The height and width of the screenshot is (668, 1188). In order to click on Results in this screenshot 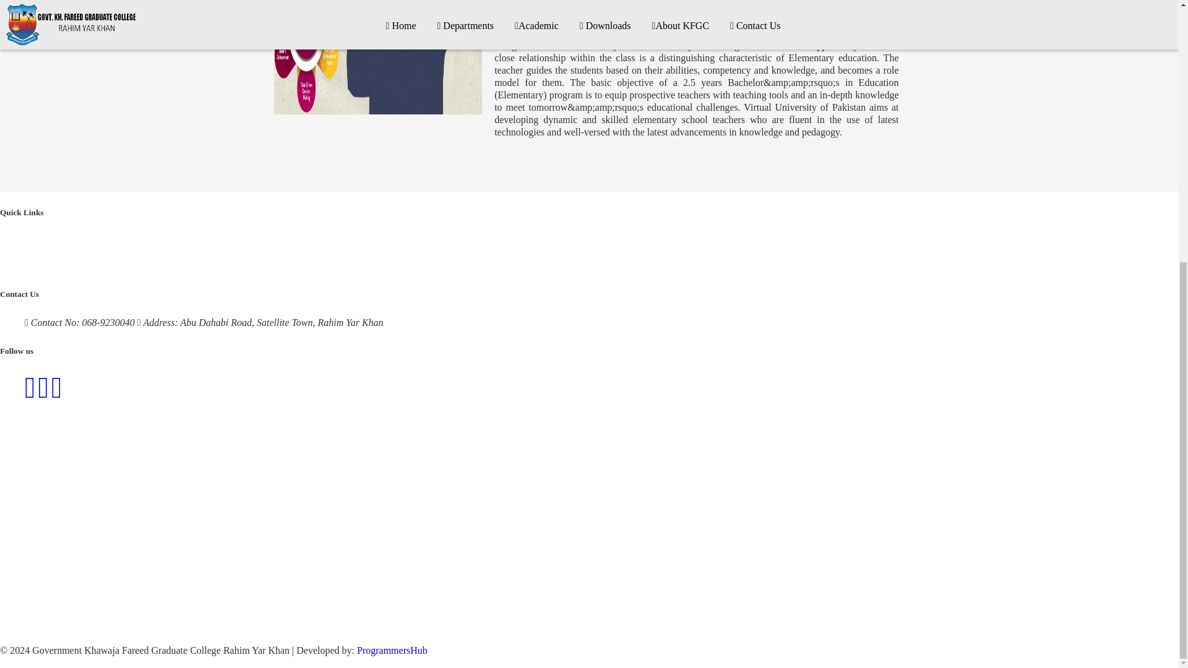, I will do `click(136, 256)`.